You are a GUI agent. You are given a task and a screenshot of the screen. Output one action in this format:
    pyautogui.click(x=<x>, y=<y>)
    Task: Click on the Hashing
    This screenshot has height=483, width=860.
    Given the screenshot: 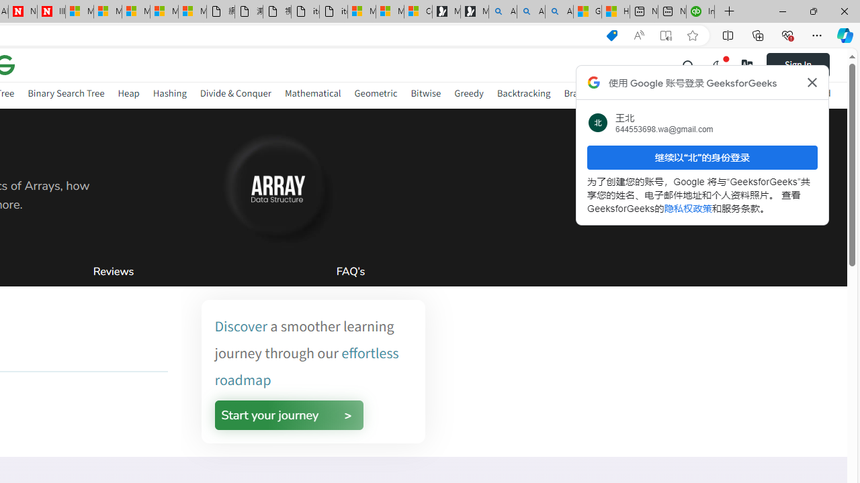 What is the action you would take?
    pyautogui.click(x=169, y=93)
    